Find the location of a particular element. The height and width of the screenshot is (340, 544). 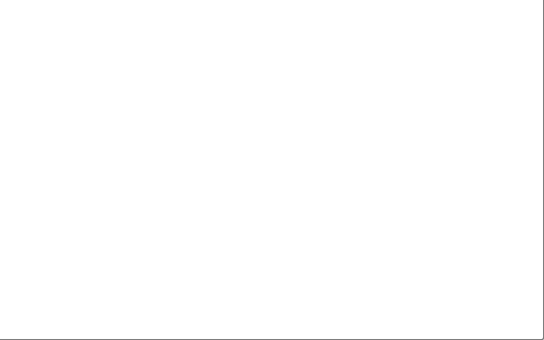

tectonic plates is located at coordinates (133, 75).